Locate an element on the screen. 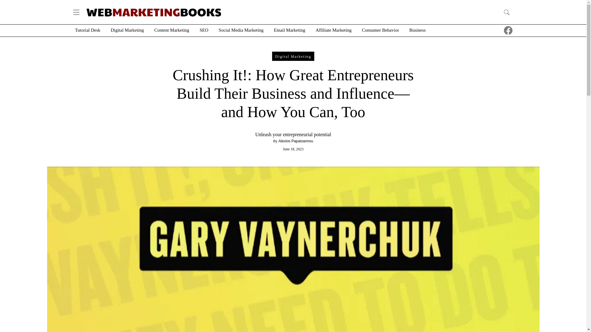 The width and height of the screenshot is (591, 332). Business is located at coordinates (417, 30).